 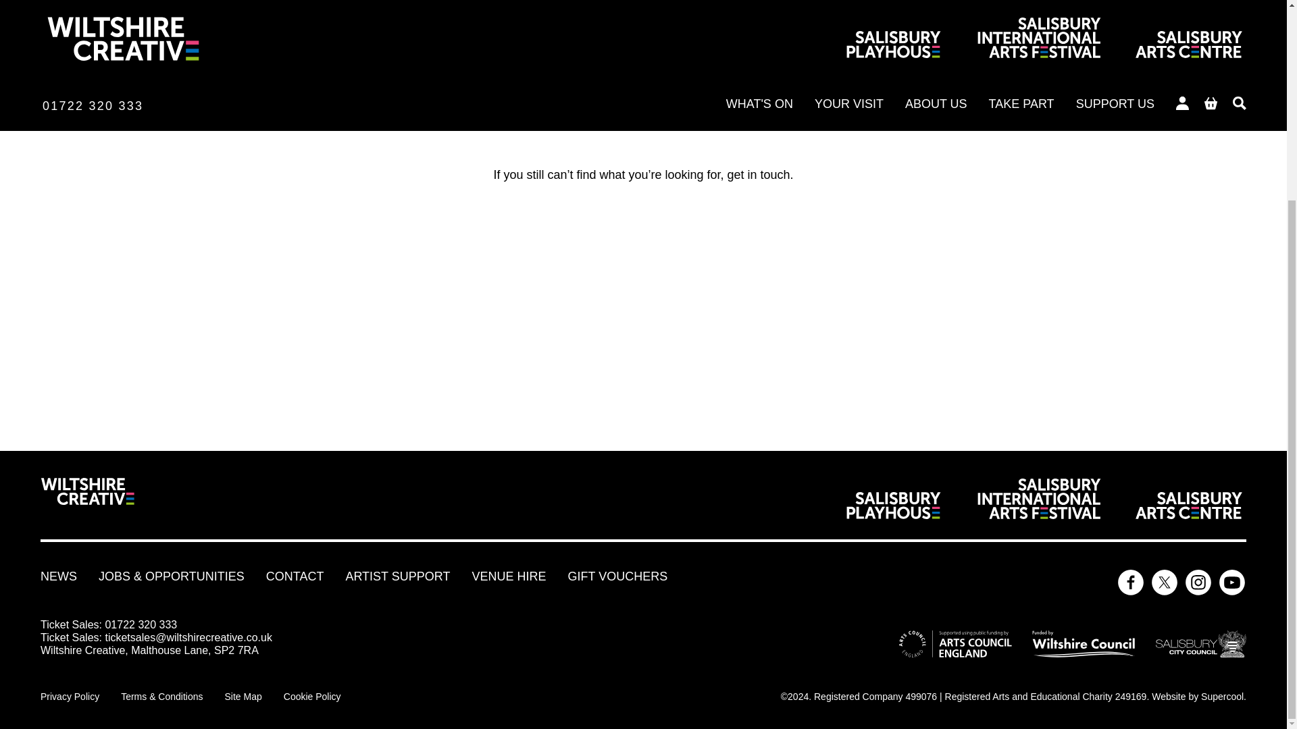 I want to click on Instagram, so click(x=1198, y=583).